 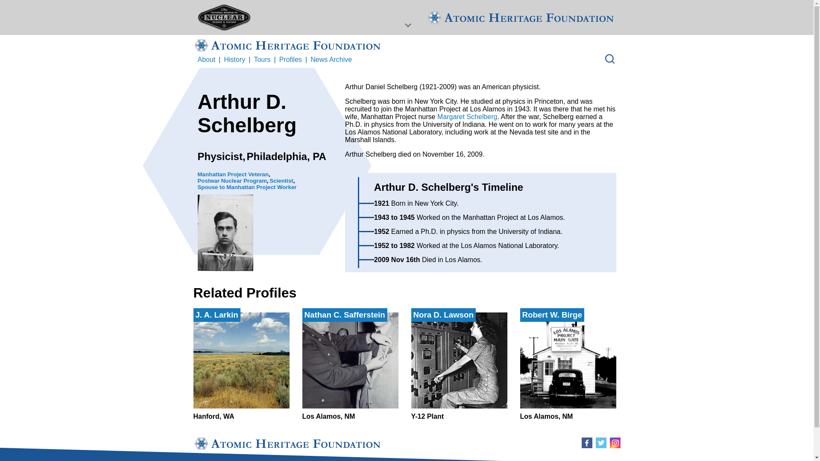 I want to click on Spouse to Manhattan Project Worker, so click(x=241, y=366).